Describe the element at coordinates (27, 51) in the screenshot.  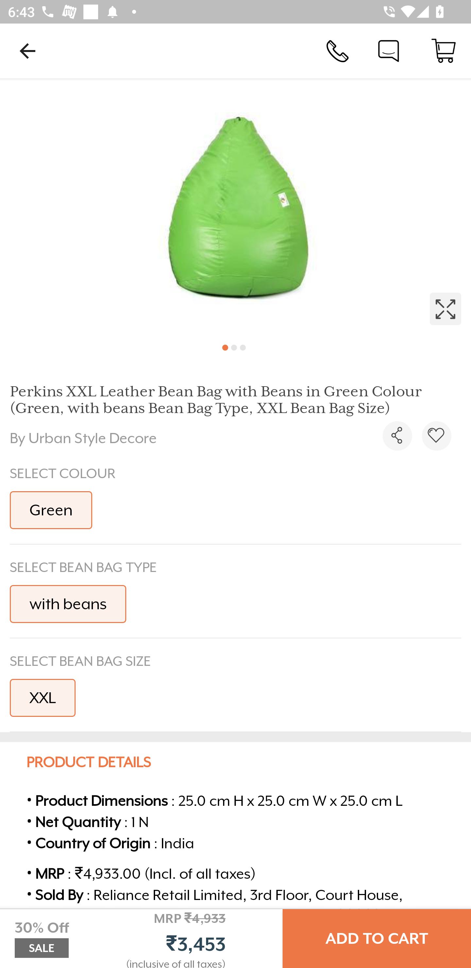
I see `Navigate up` at that location.